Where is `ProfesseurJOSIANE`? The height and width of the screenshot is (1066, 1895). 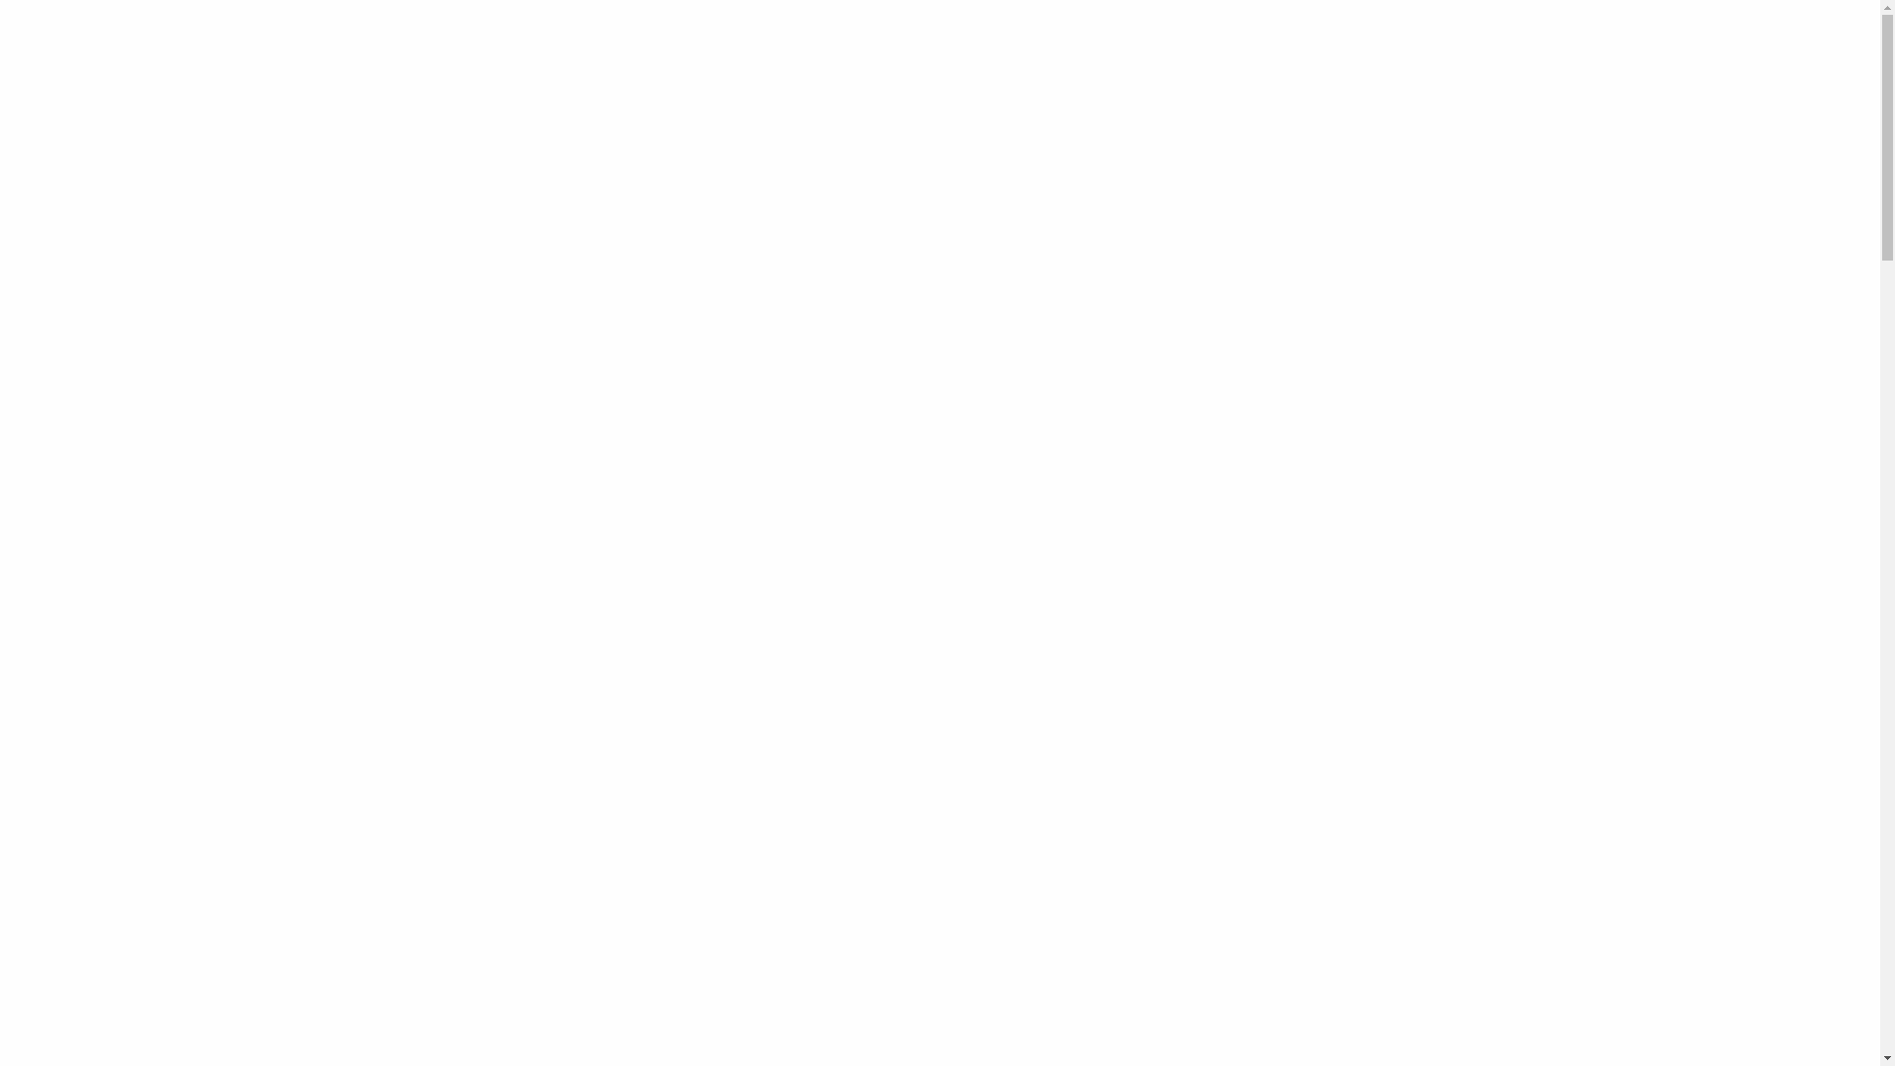
ProfesseurJOSIANE is located at coordinates (843, 654).